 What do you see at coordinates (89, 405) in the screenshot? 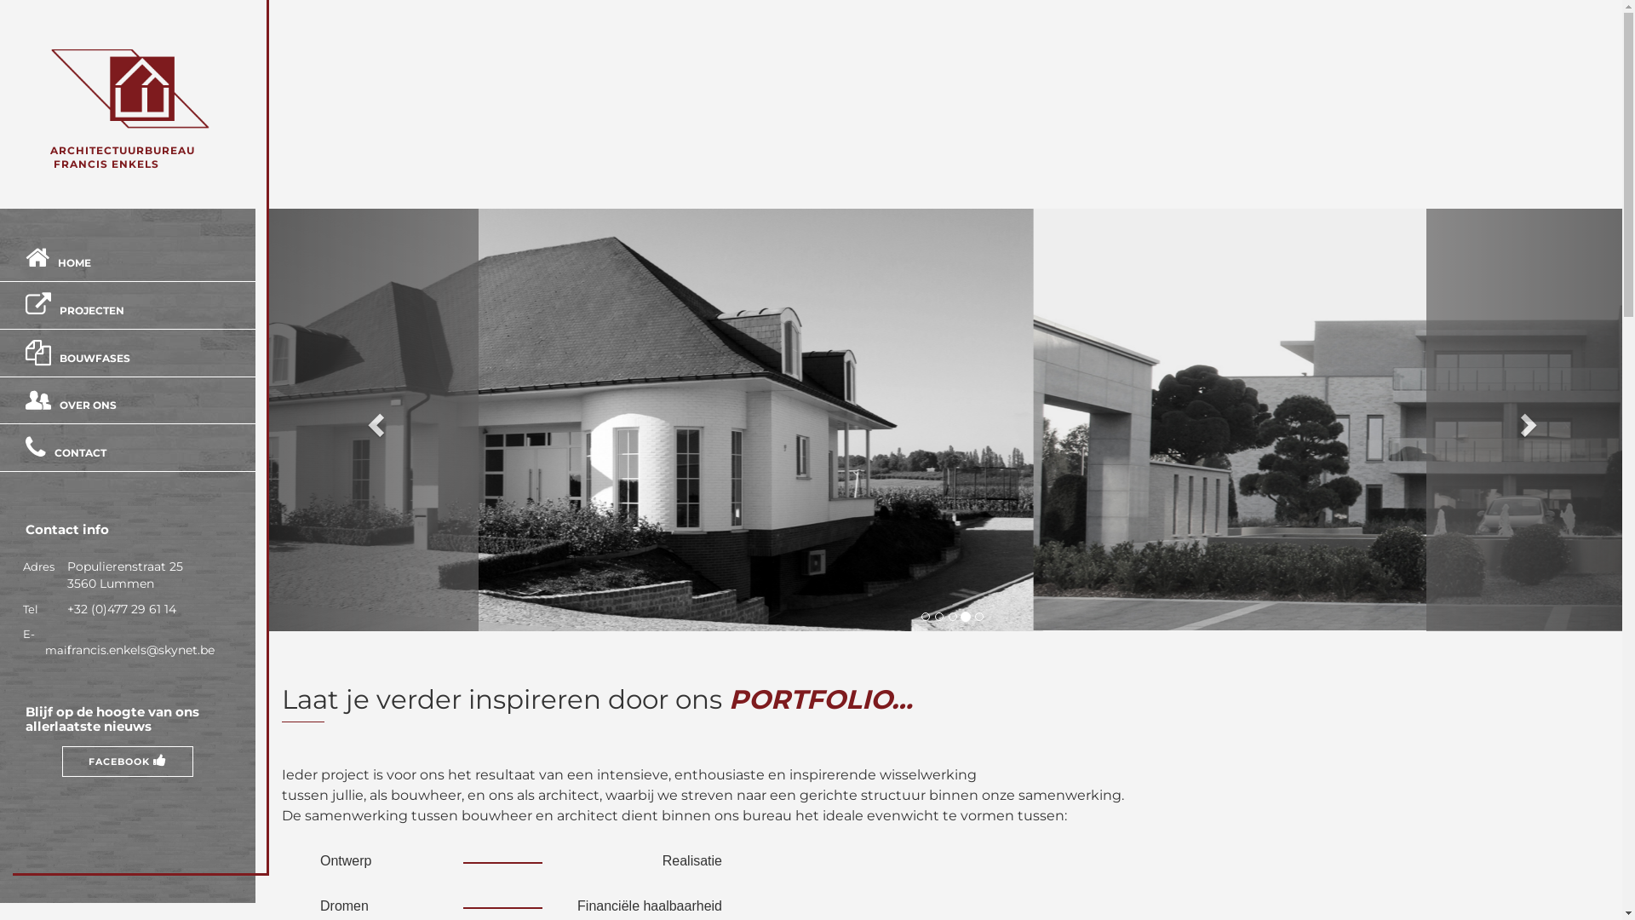
I see `OVER ONS` at bounding box center [89, 405].